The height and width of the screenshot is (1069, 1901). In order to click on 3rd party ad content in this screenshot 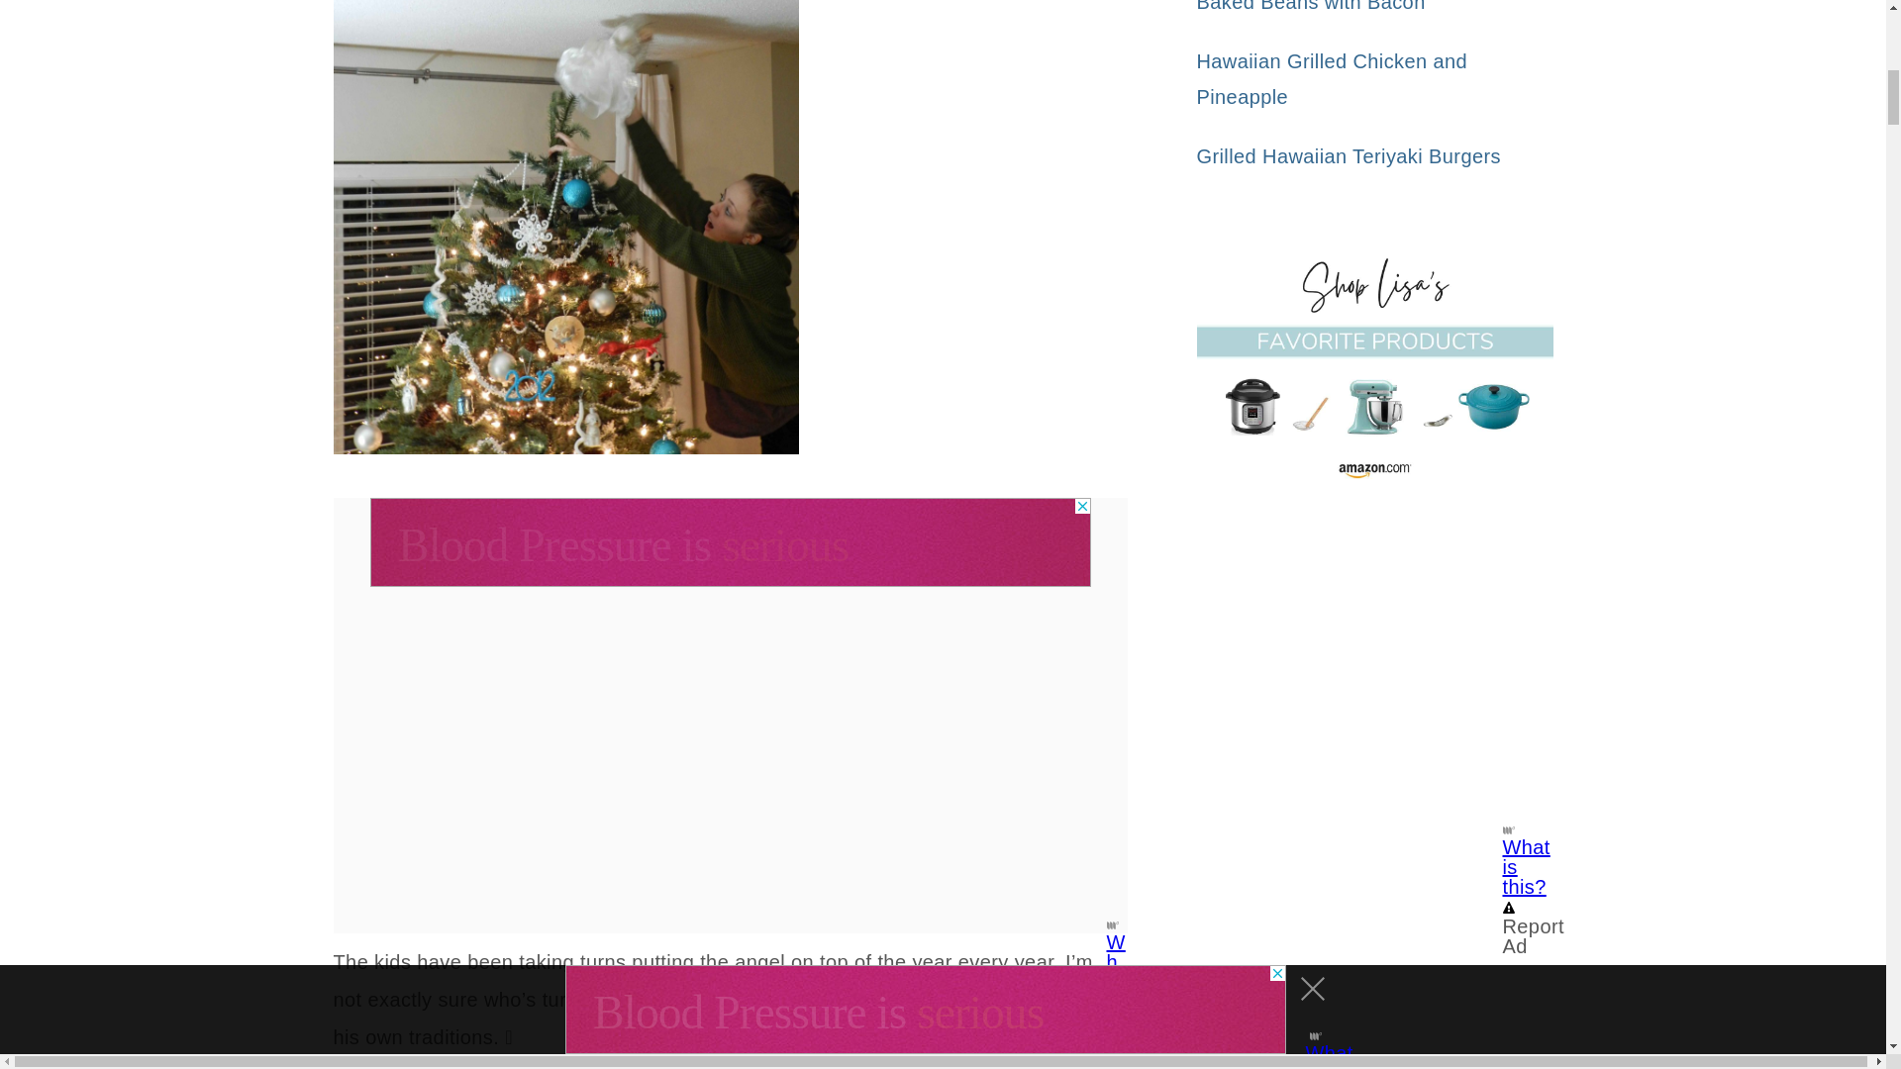, I will do `click(731, 542)`.